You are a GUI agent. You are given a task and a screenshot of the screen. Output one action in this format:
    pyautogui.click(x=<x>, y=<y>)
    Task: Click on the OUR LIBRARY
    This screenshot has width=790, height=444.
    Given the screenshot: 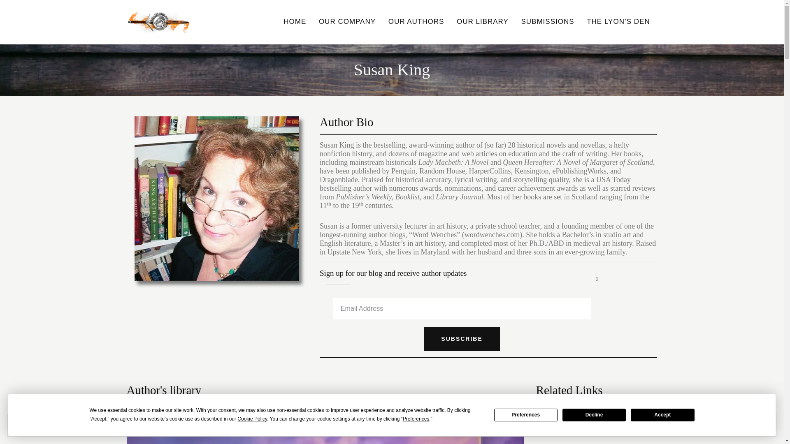 What is the action you would take?
    pyautogui.click(x=482, y=22)
    